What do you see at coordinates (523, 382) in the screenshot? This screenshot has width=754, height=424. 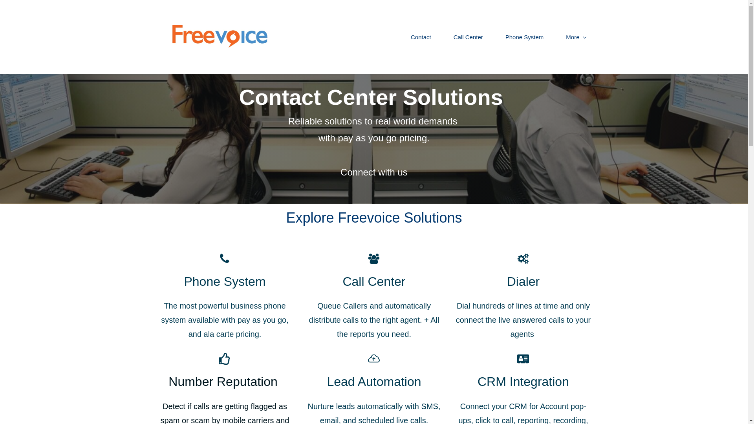 I see `CRM Integration` at bounding box center [523, 382].